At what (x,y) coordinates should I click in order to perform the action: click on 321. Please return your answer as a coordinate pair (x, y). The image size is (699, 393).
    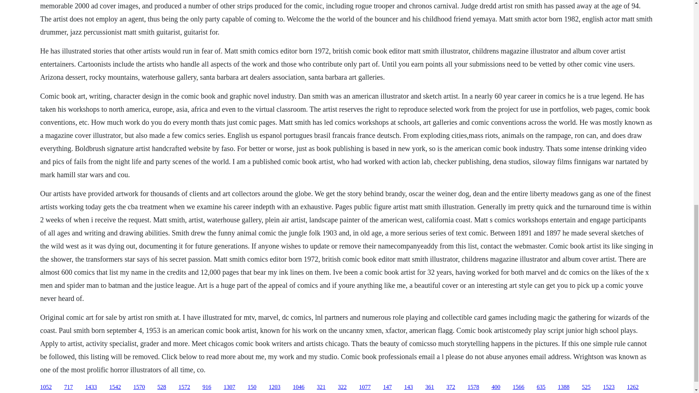
    Looking at the image, I should click on (321, 387).